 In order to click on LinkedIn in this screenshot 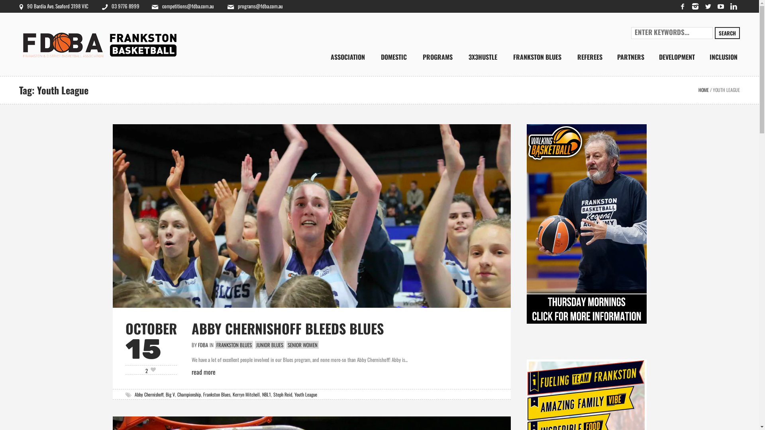, I will do `click(734, 6)`.